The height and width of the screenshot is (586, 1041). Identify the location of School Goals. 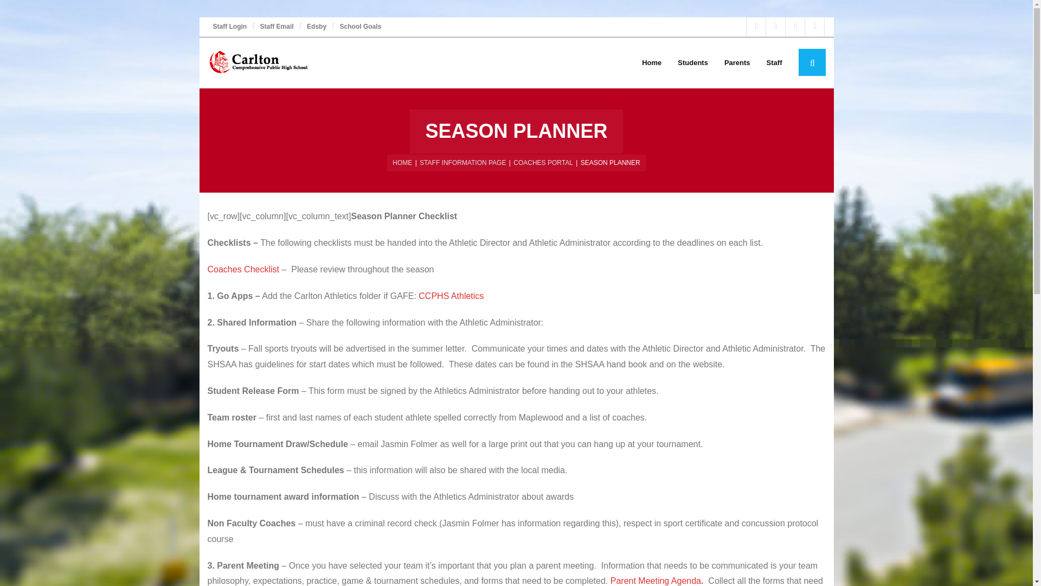
(361, 27).